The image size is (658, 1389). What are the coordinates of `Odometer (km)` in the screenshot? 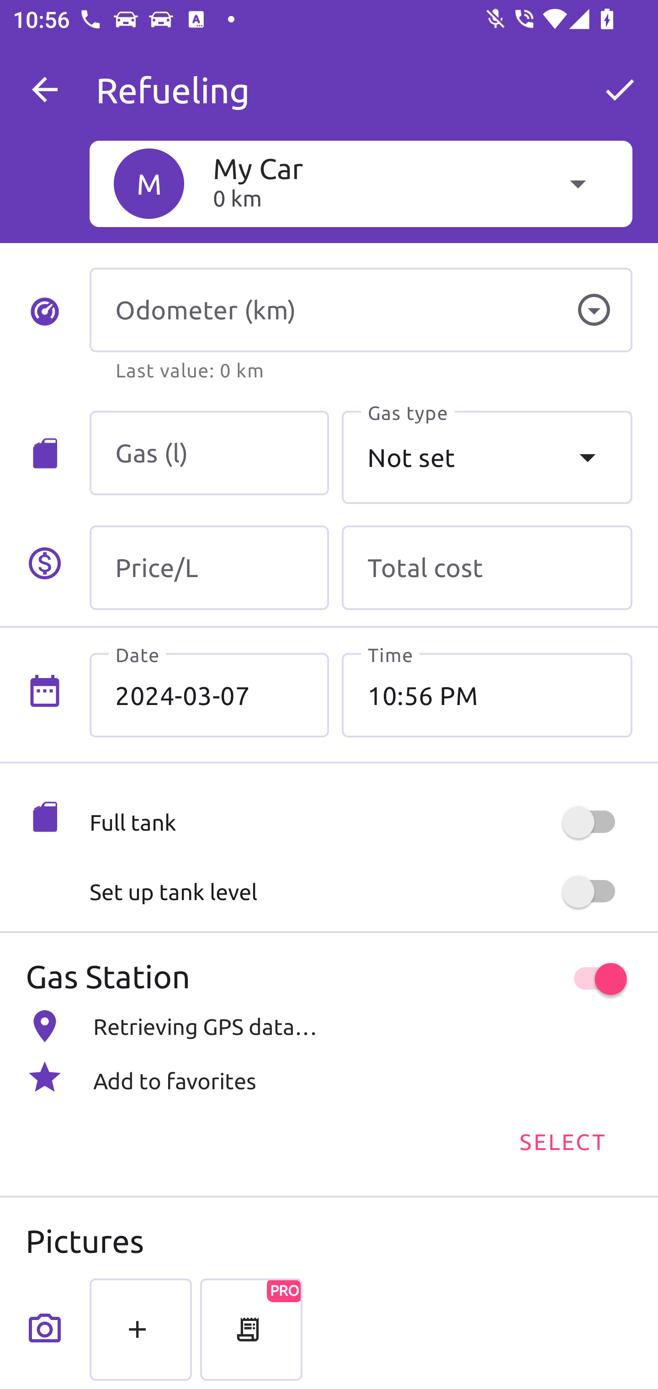 It's located at (361, 310).